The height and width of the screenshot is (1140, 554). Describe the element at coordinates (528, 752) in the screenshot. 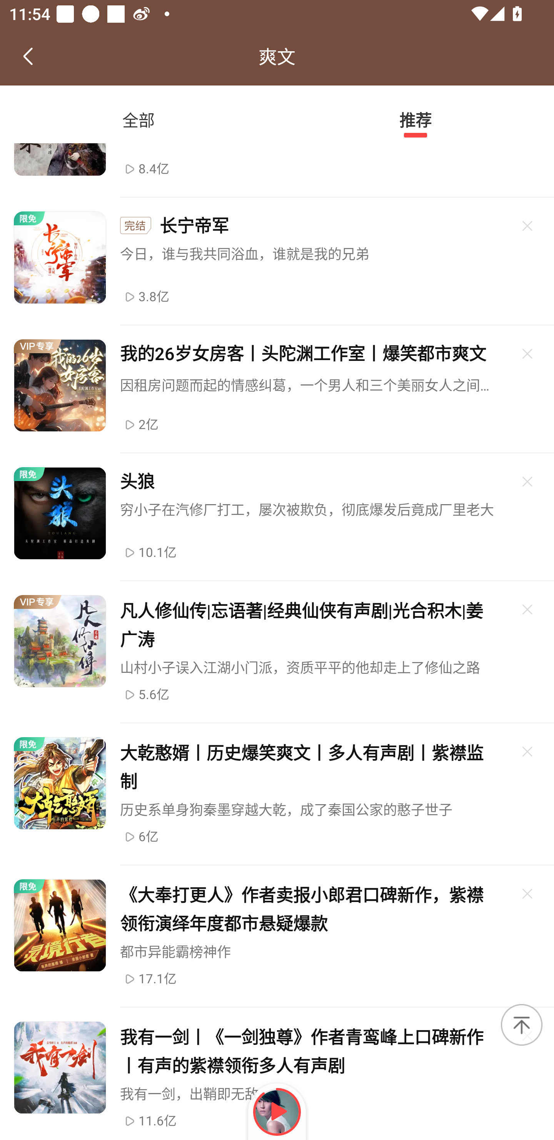

I see `更多` at that location.